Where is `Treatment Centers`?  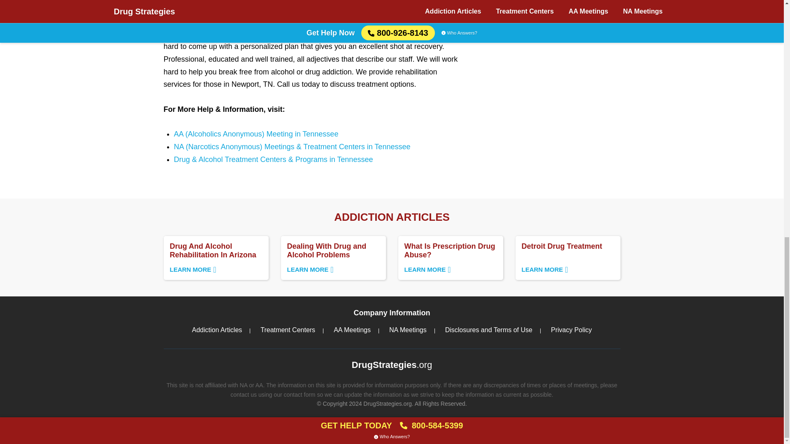 Treatment Centers is located at coordinates (352, 330).